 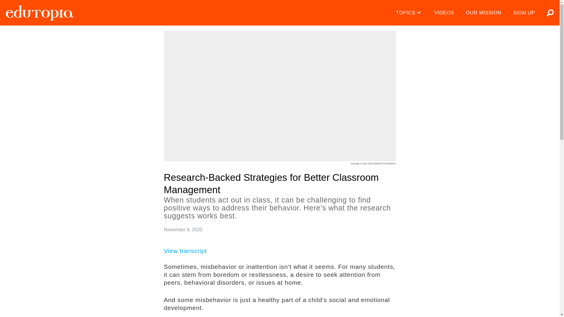 I want to click on Edutopia, so click(x=39, y=13).